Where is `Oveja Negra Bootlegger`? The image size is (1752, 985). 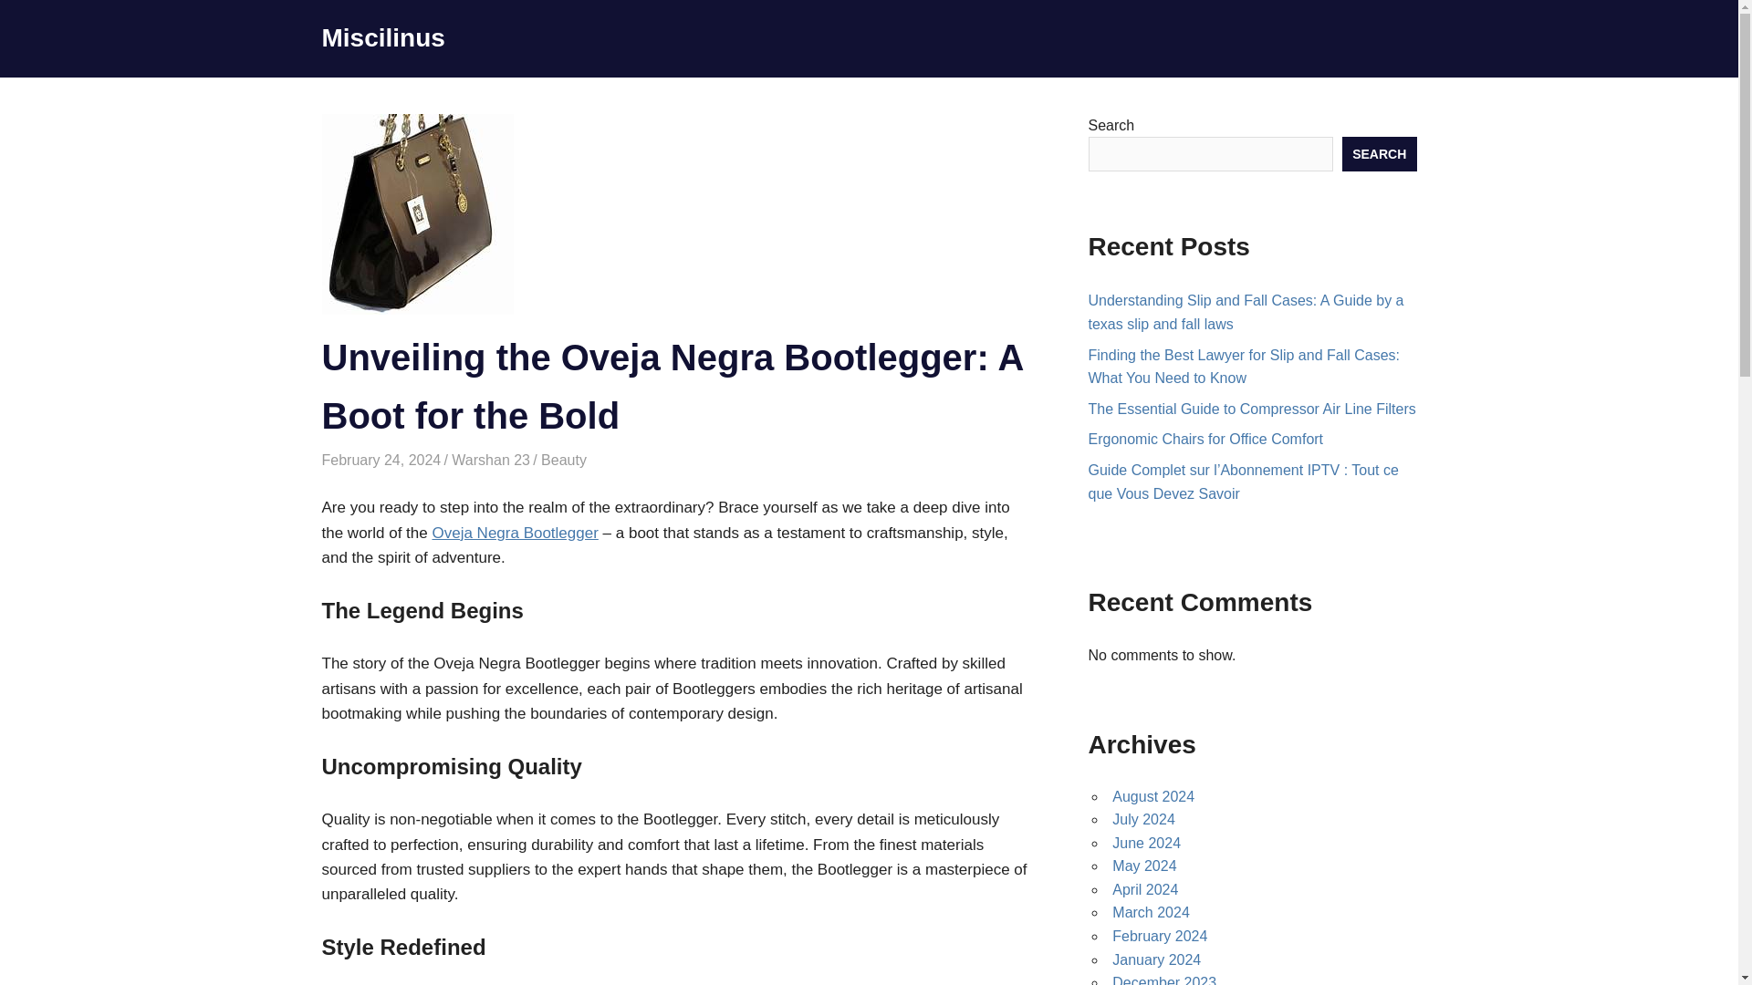 Oveja Negra Bootlegger is located at coordinates (514, 533).